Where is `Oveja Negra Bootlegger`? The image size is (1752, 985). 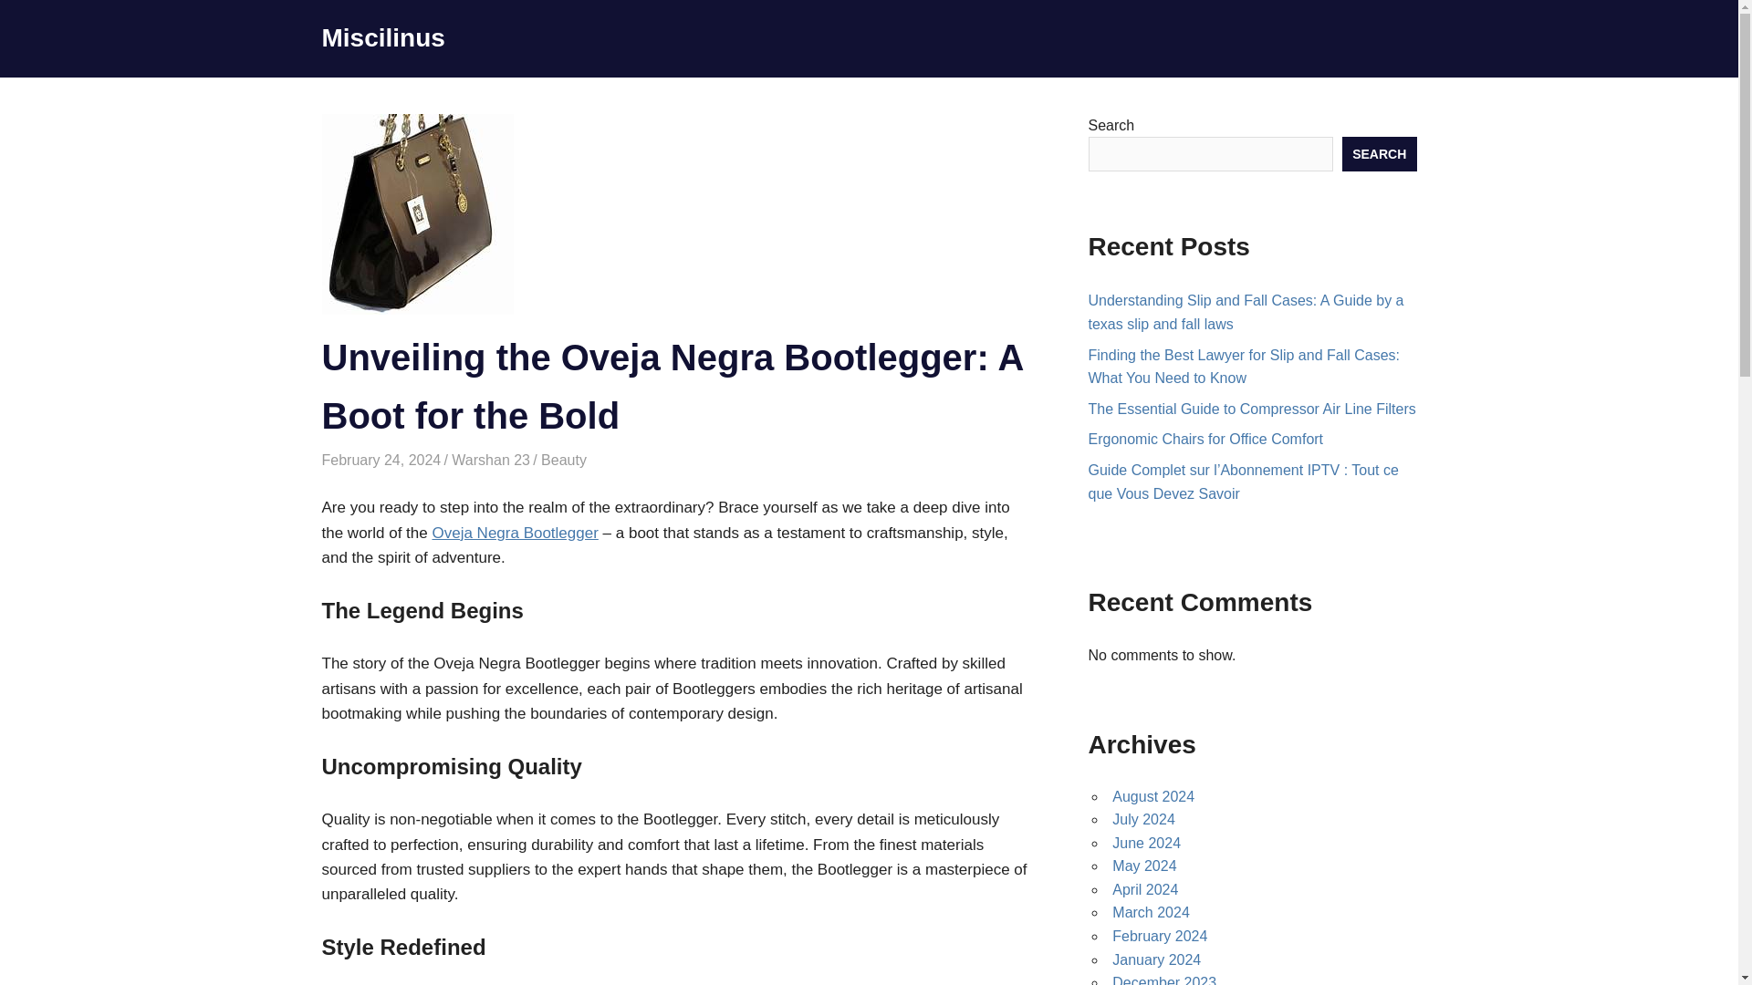 Oveja Negra Bootlegger is located at coordinates (514, 533).